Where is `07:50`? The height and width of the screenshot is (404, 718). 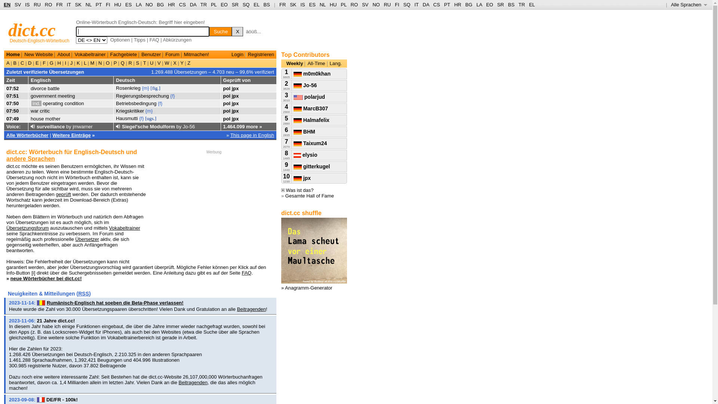 07:50 is located at coordinates (13, 111).